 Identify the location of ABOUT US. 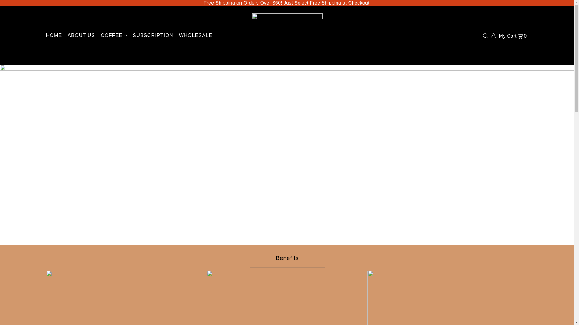
(81, 35).